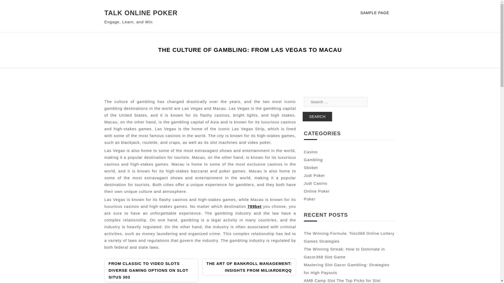 The width and height of the screenshot is (504, 283). Describe the element at coordinates (313, 159) in the screenshot. I see `Gambling` at that location.